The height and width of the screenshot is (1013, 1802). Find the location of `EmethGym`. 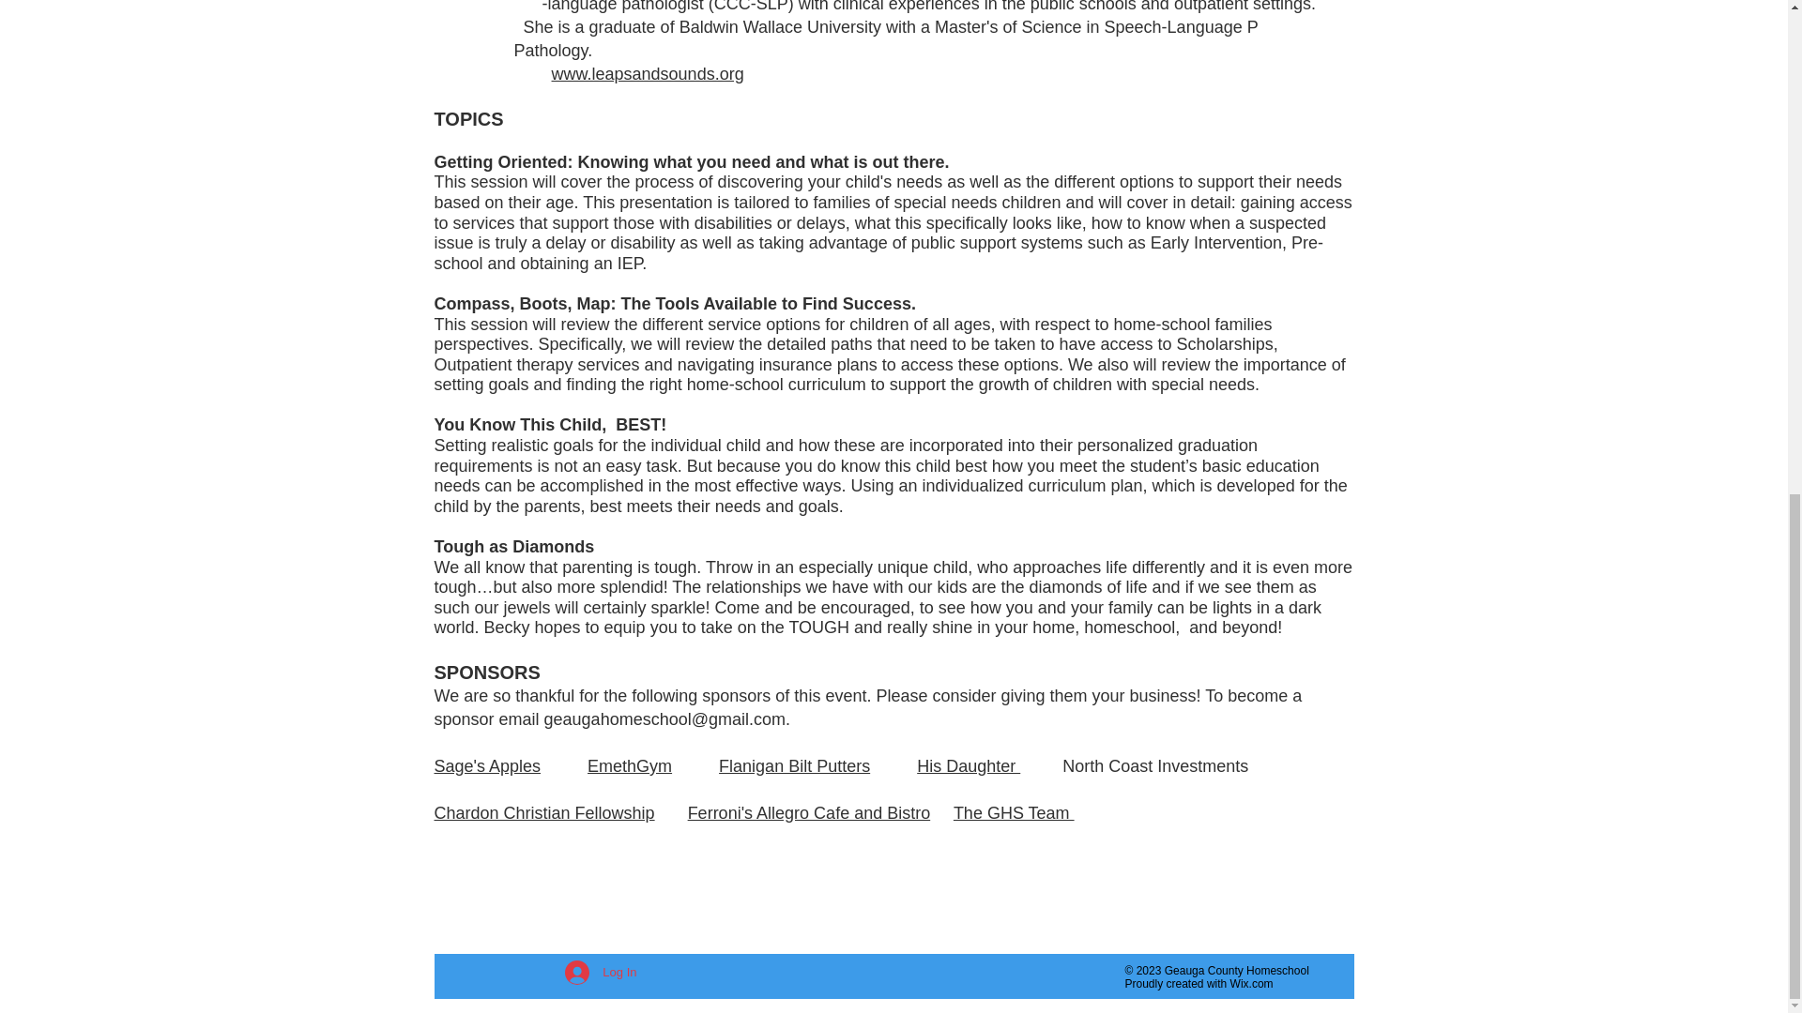

EmethGym is located at coordinates (629, 765).